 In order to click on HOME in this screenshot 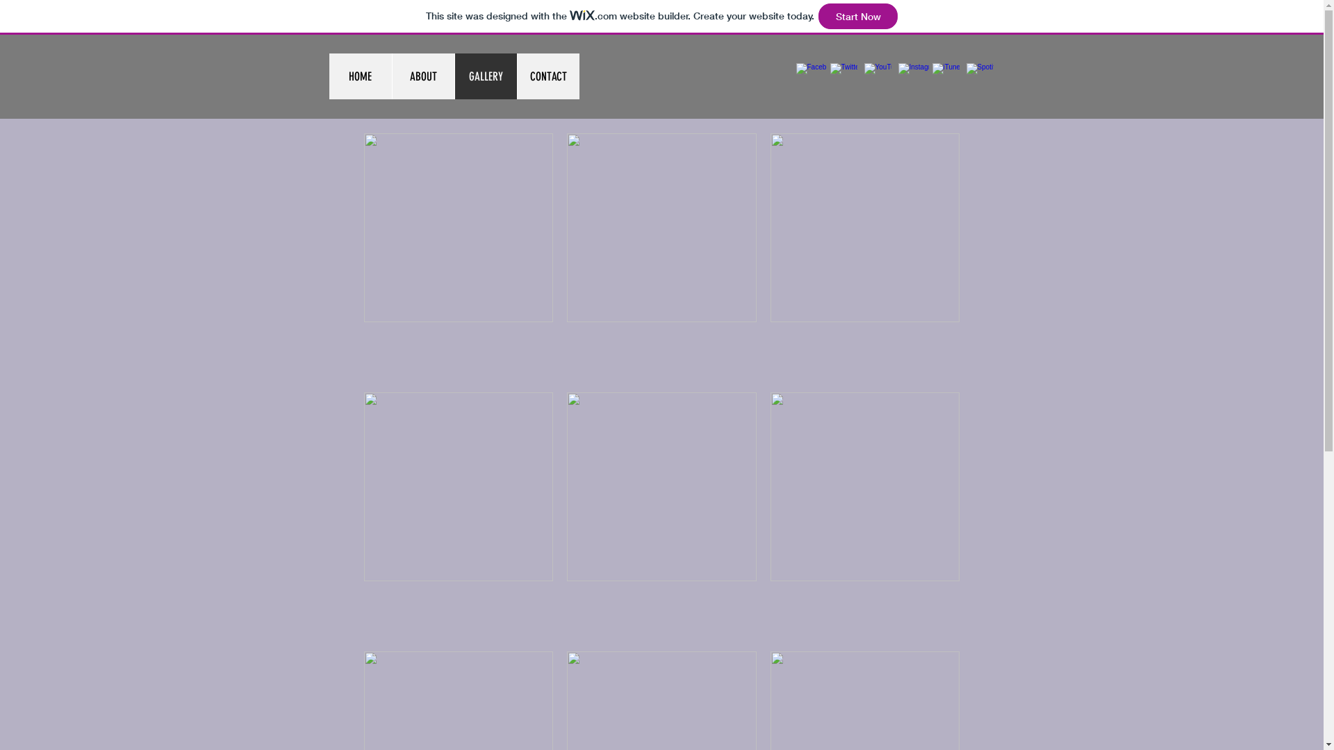, I will do `click(361, 76)`.